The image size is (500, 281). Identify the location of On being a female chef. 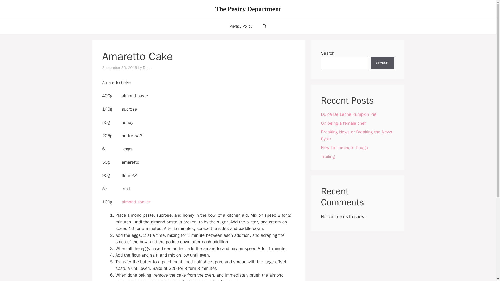
(343, 123).